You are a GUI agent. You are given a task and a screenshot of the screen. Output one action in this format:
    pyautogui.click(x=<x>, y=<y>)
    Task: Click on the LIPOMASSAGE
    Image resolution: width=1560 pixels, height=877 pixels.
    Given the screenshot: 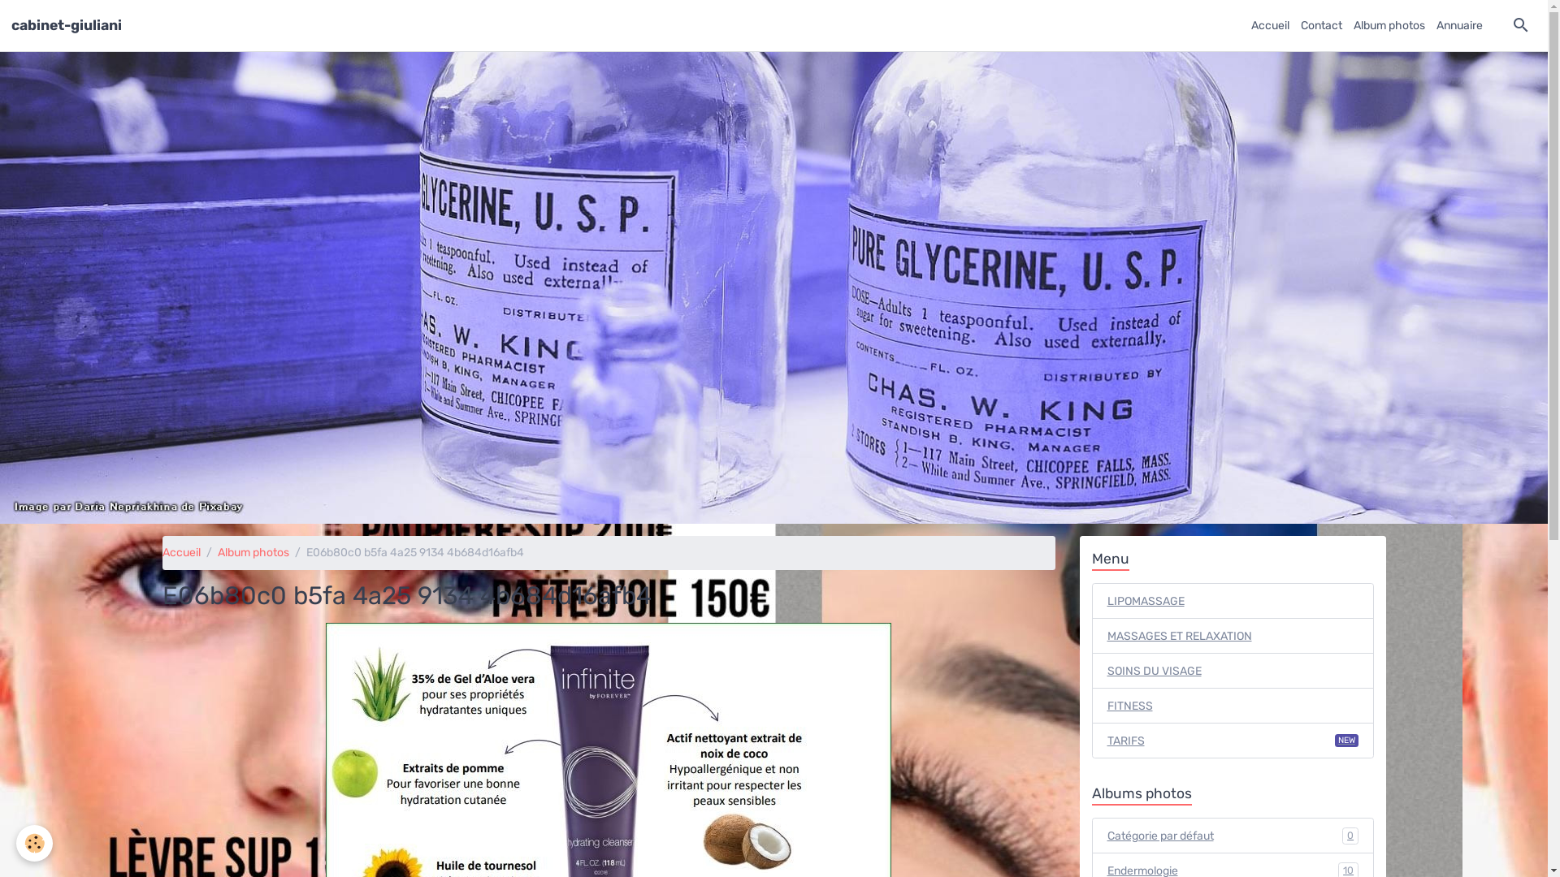 What is the action you would take?
    pyautogui.click(x=1233, y=601)
    